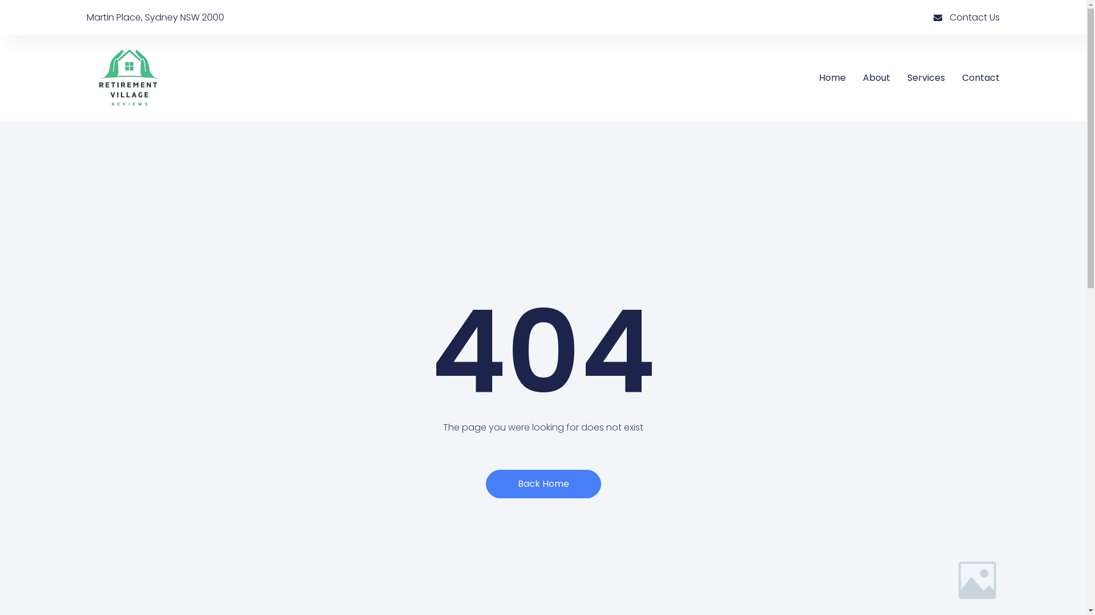 The height and width of the screenshot is (615, 1095). Describe the element at coordinates (771, 18) in the screenshot. I see `Contact Us` at that location.